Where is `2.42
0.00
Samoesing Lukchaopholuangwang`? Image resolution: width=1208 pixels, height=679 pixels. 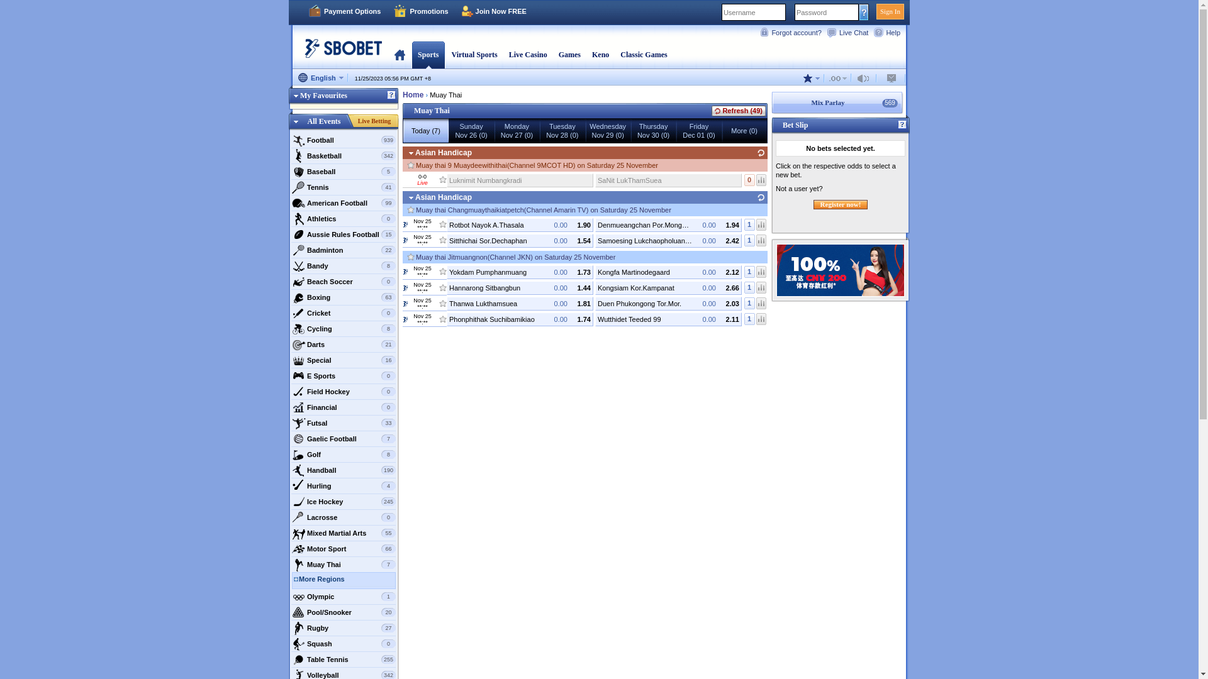 2.42
0.00
Samoesing Lukchaopholuangwang is located at coordinates (668, 241).